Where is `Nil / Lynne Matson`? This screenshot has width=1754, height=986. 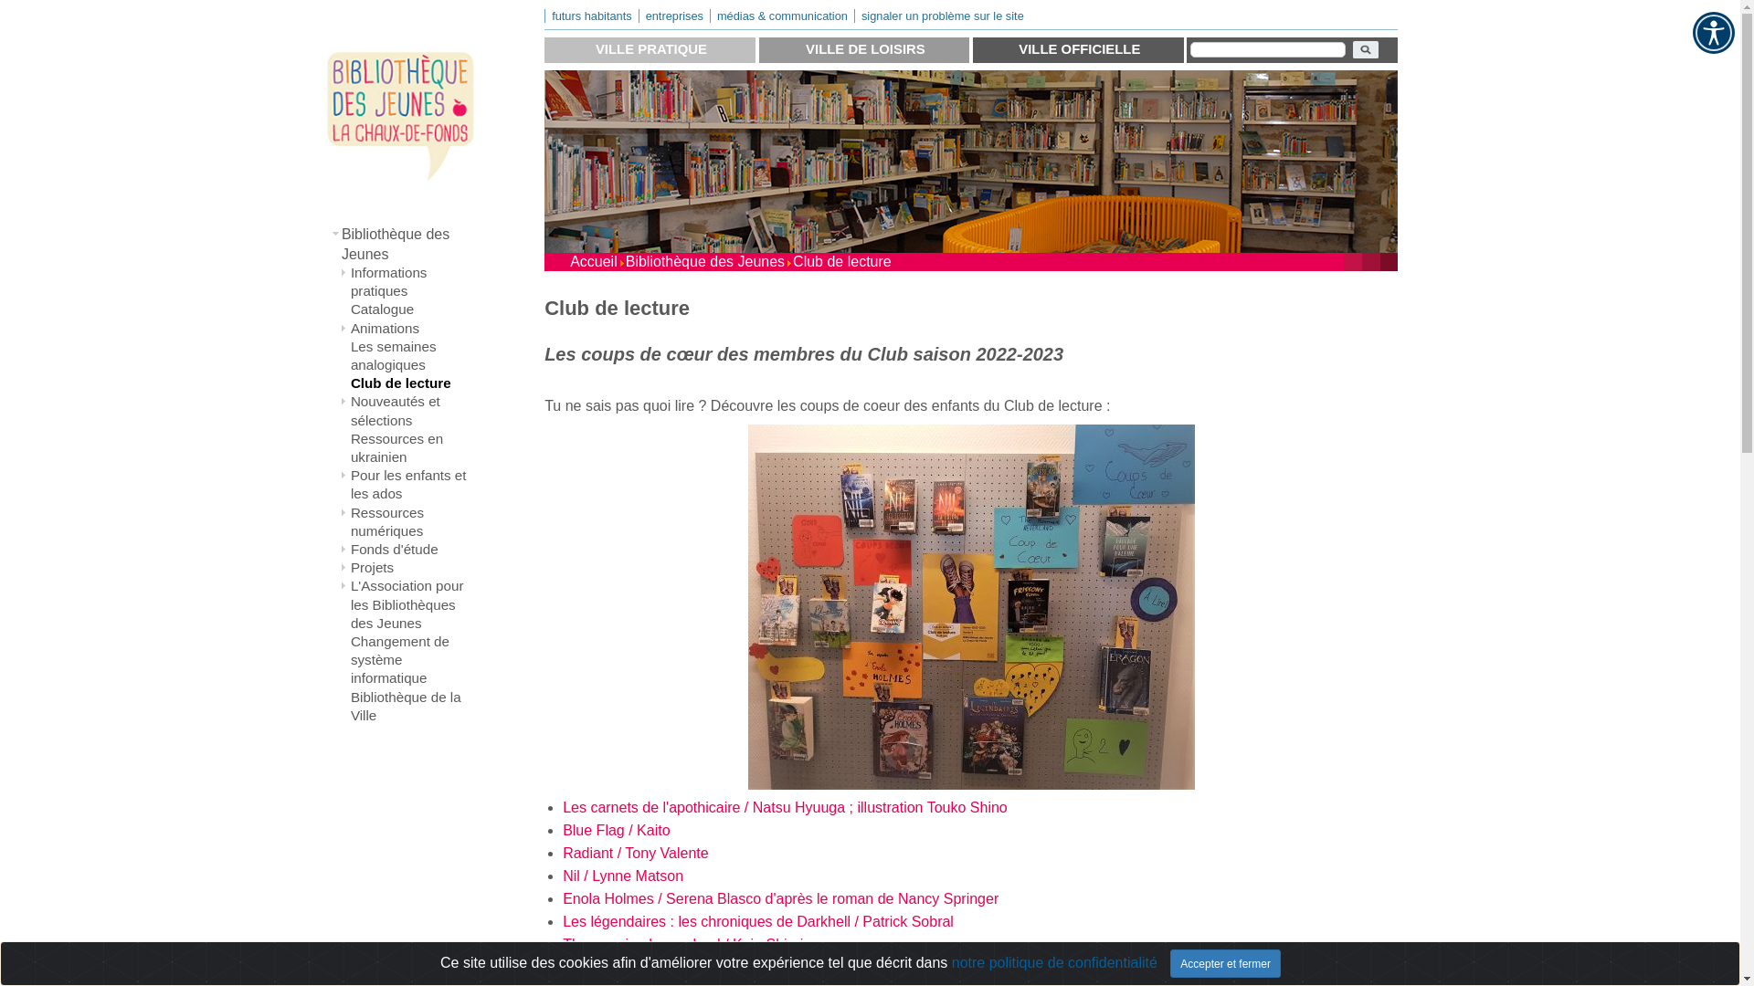 Nil / Lynne Matson is located at coordinates (623, 876).